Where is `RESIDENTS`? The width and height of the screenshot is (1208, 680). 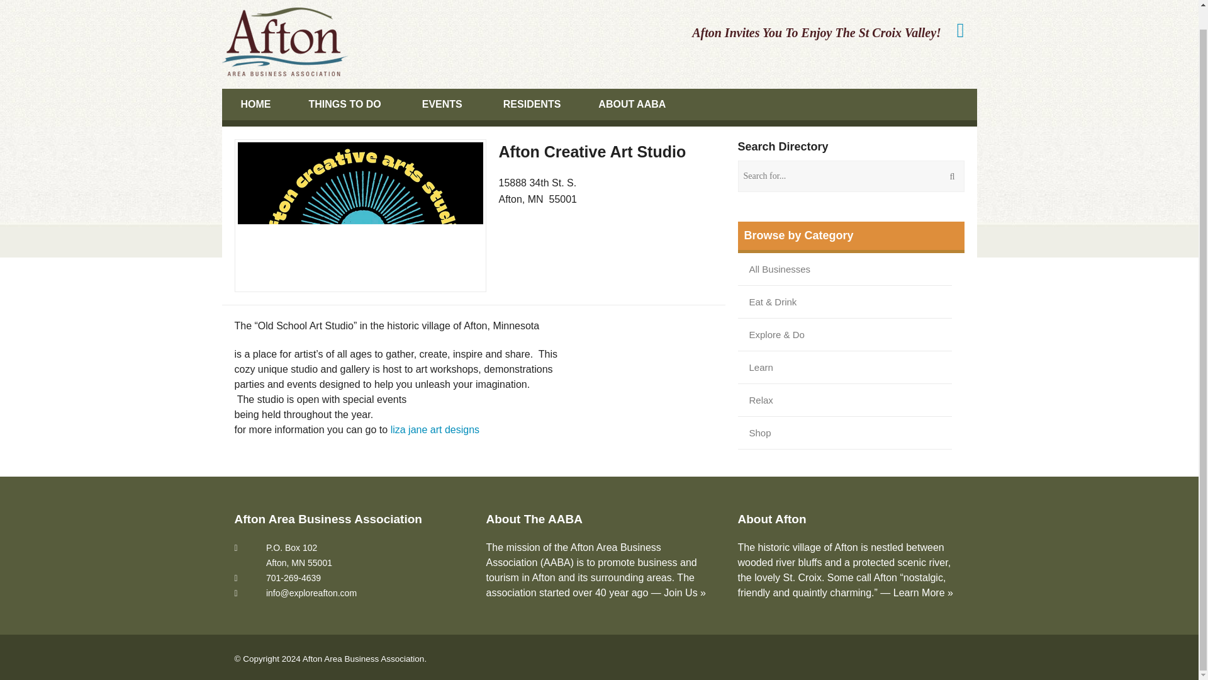 RESIDENTS is located at coordinates (532, 105).